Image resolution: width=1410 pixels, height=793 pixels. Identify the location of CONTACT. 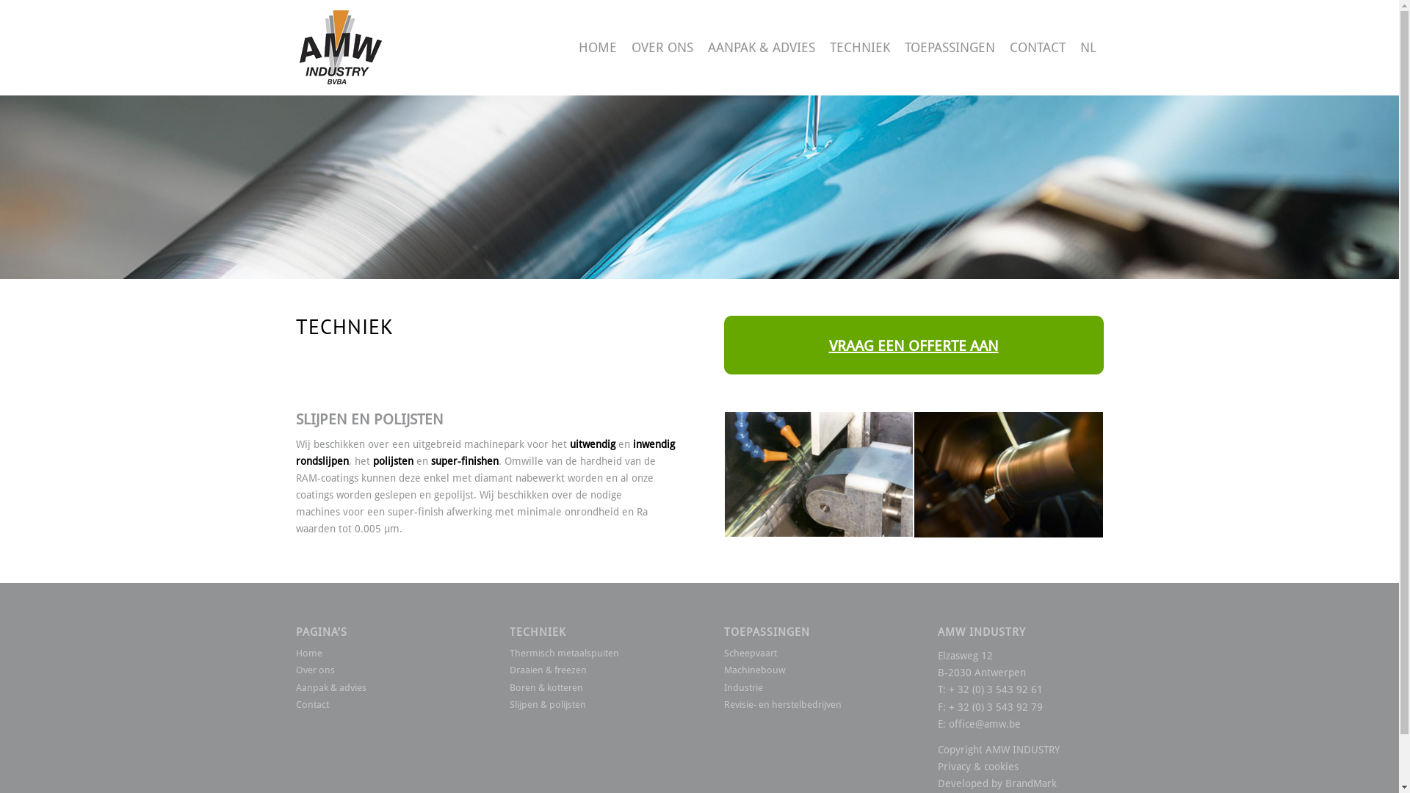
(1037, 48).